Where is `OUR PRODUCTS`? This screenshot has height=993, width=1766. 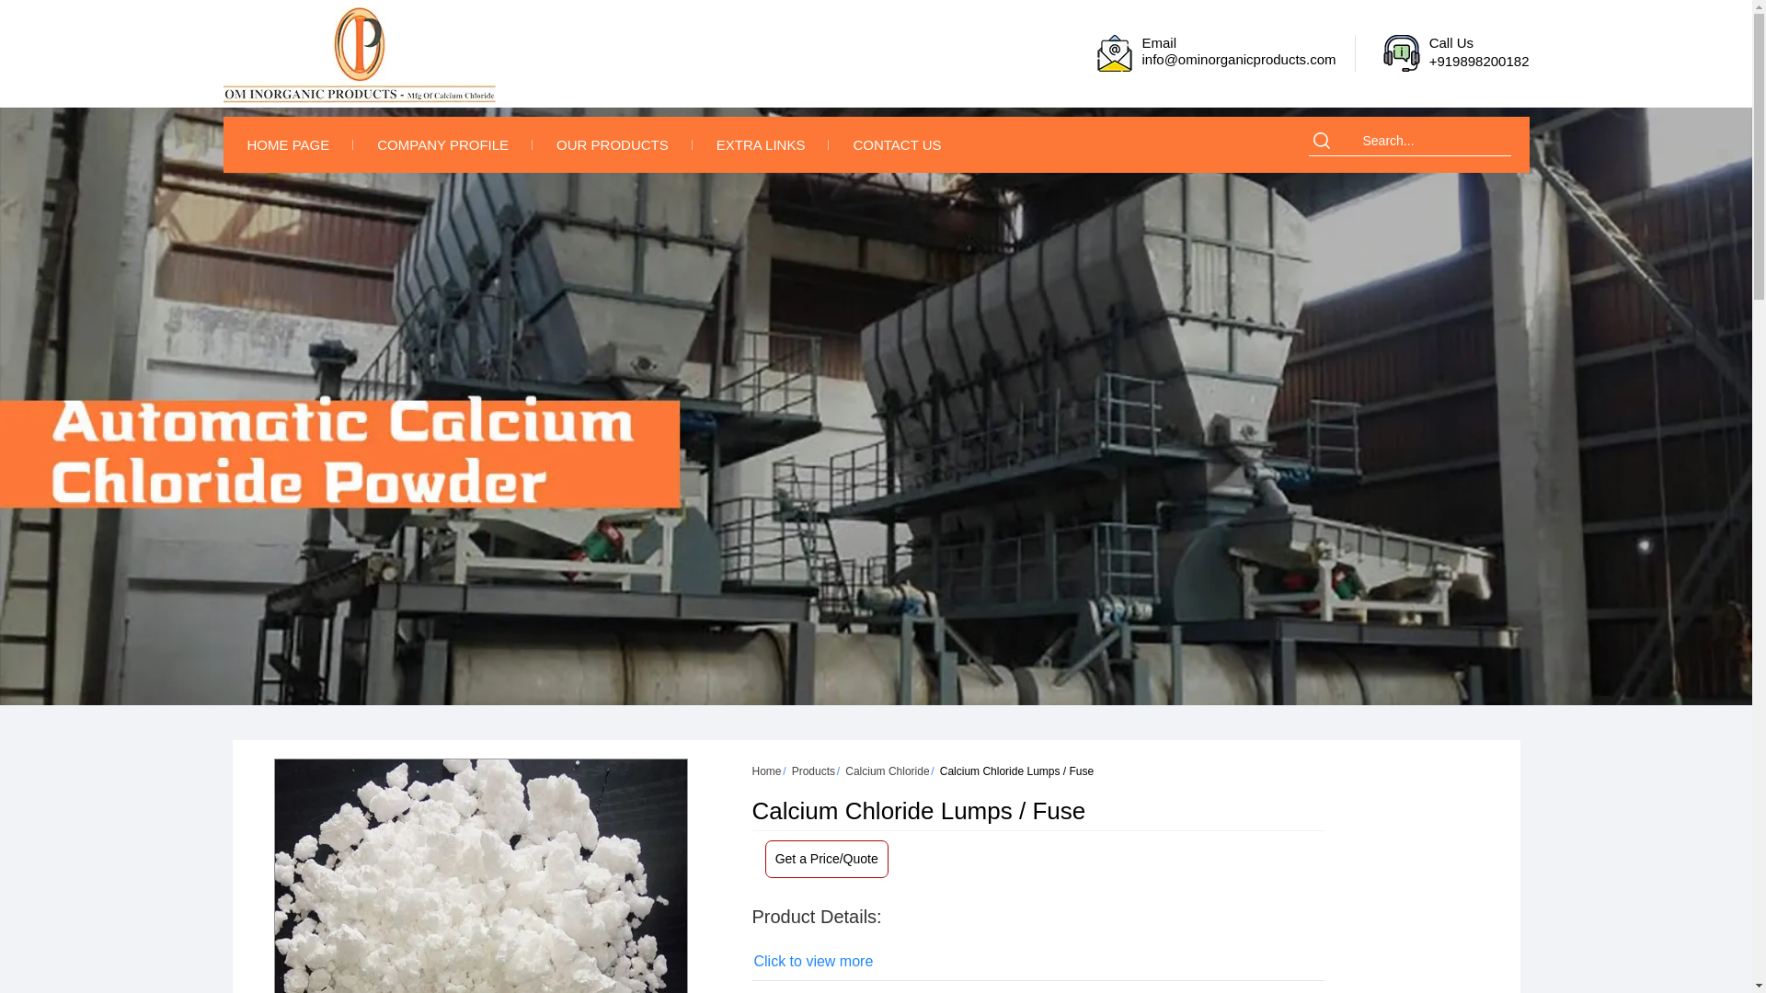
OUR PRODUCTS is located at coordinates (613, 145).